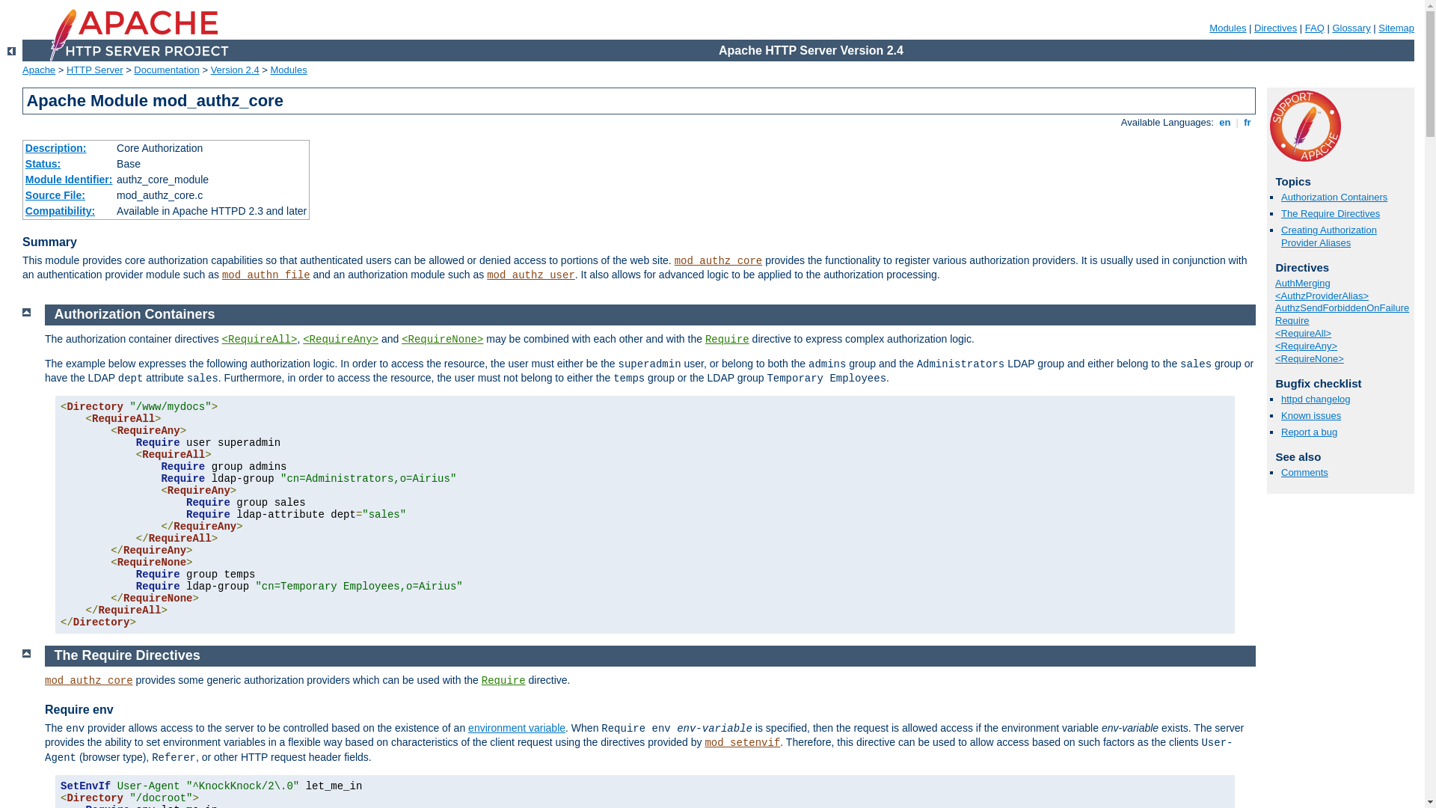 This screenshot has width=1436, height=808. Describe the element at coordinates (266, 275) in the screenshot. I see `mod_authn_file` at that location.